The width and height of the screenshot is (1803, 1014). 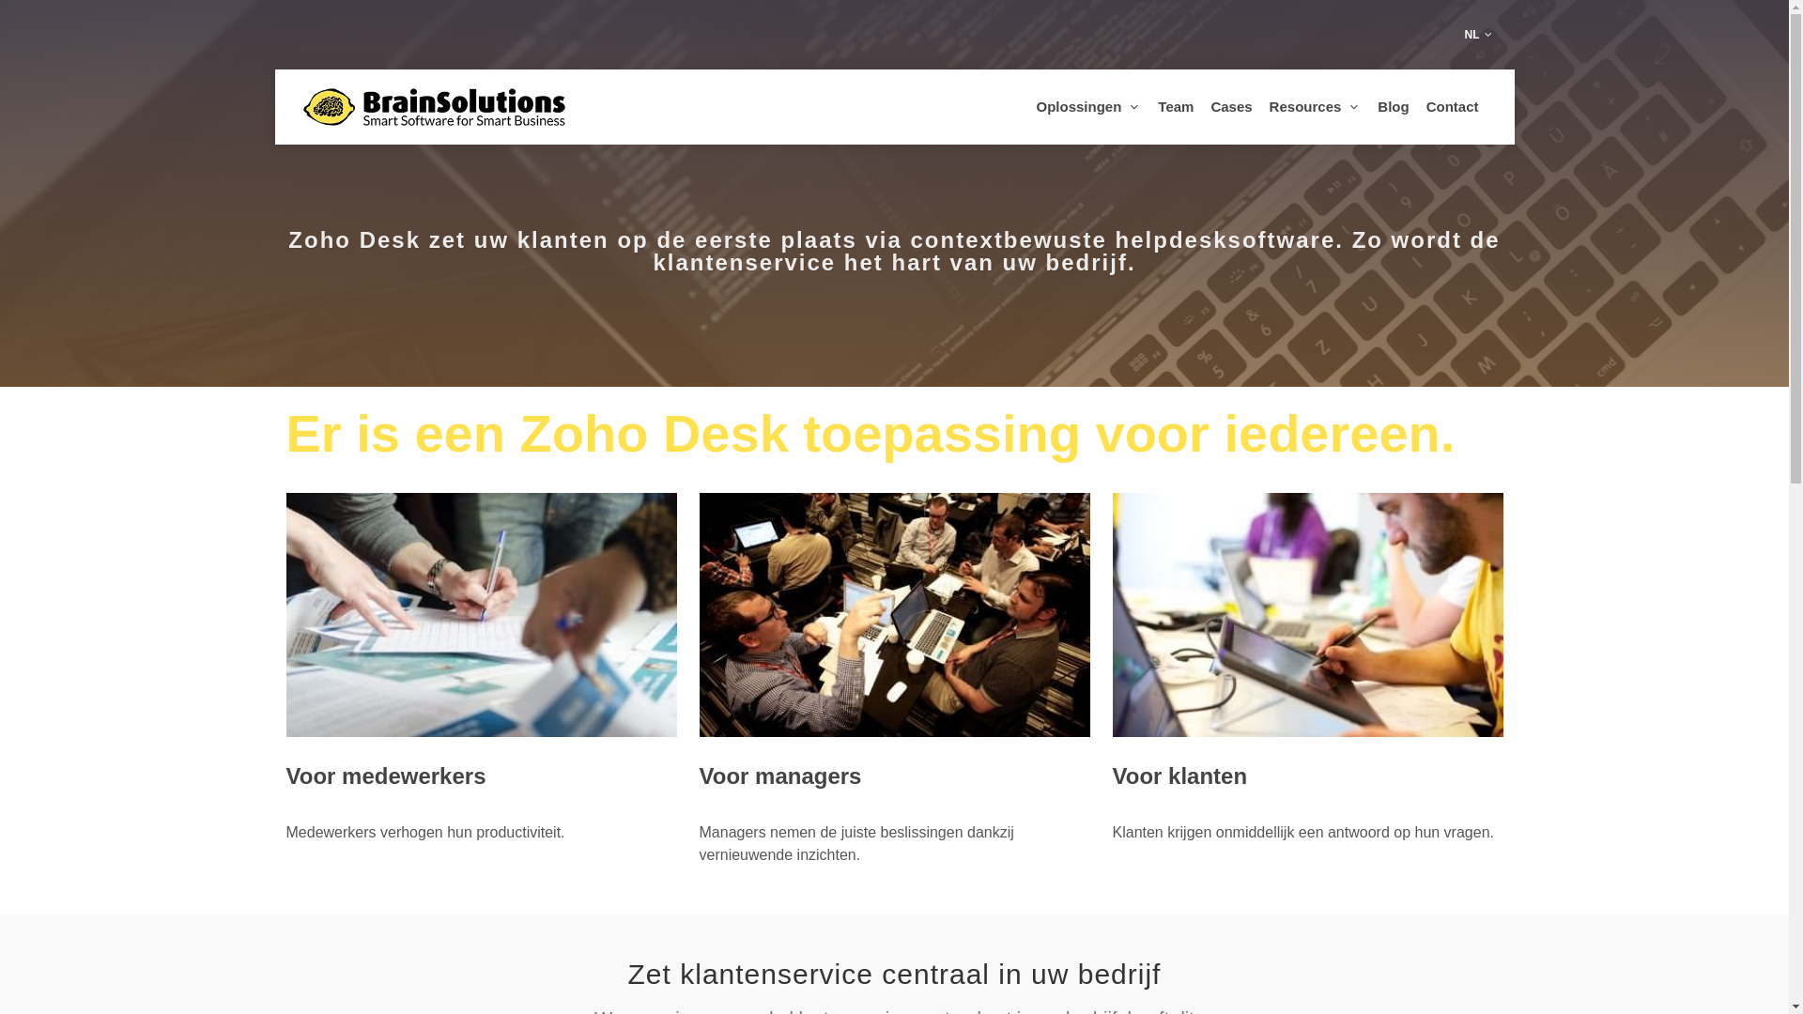 What do you see at coordinates (1176, 107) in the screenshot?
I see `Team` at bounding box center [1176, 107].